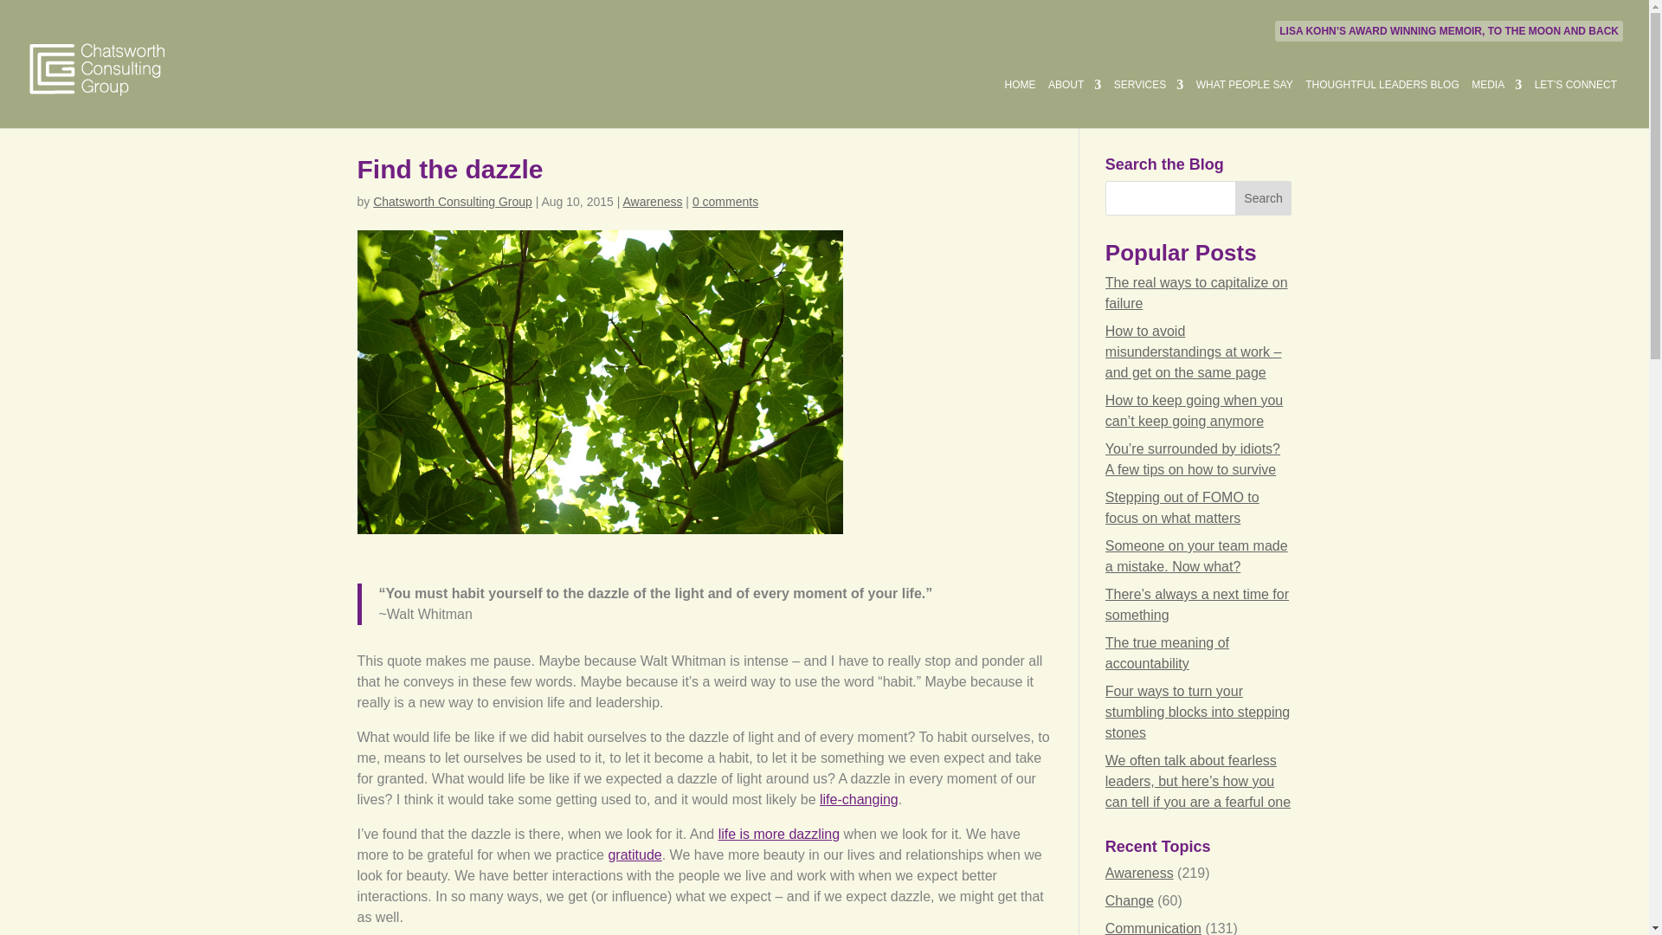  I want to click on Posts by Chatsworth Consulting Group, so click(452, 201).